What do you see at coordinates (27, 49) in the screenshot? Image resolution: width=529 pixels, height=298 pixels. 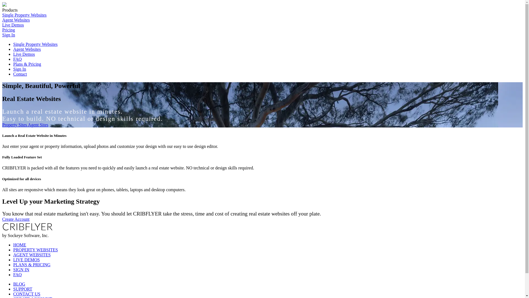 I see `Agent Websites` at bounding box center [27, 49].